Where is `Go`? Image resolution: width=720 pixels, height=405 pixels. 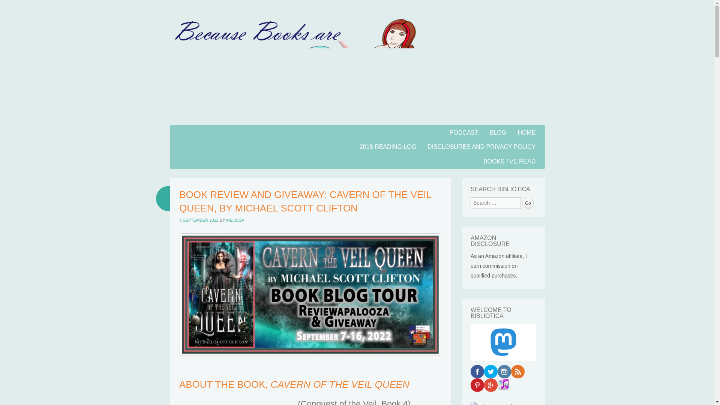
Go is located at coordinates (528, 203).